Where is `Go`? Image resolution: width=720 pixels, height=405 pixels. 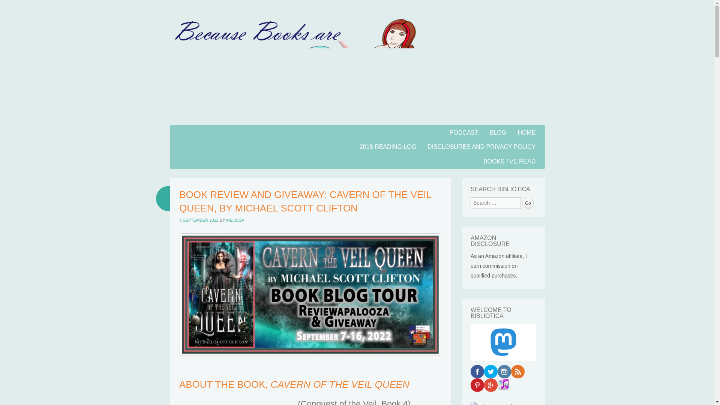
Go is located at coordinates (528, 203).